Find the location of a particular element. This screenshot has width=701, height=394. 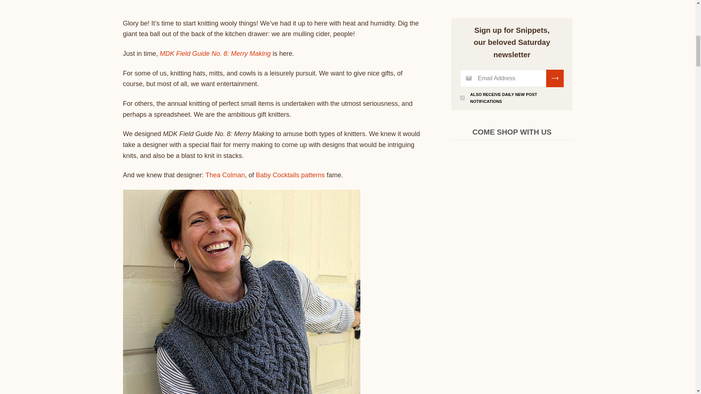

Submit is located at coordinates (555, 78).